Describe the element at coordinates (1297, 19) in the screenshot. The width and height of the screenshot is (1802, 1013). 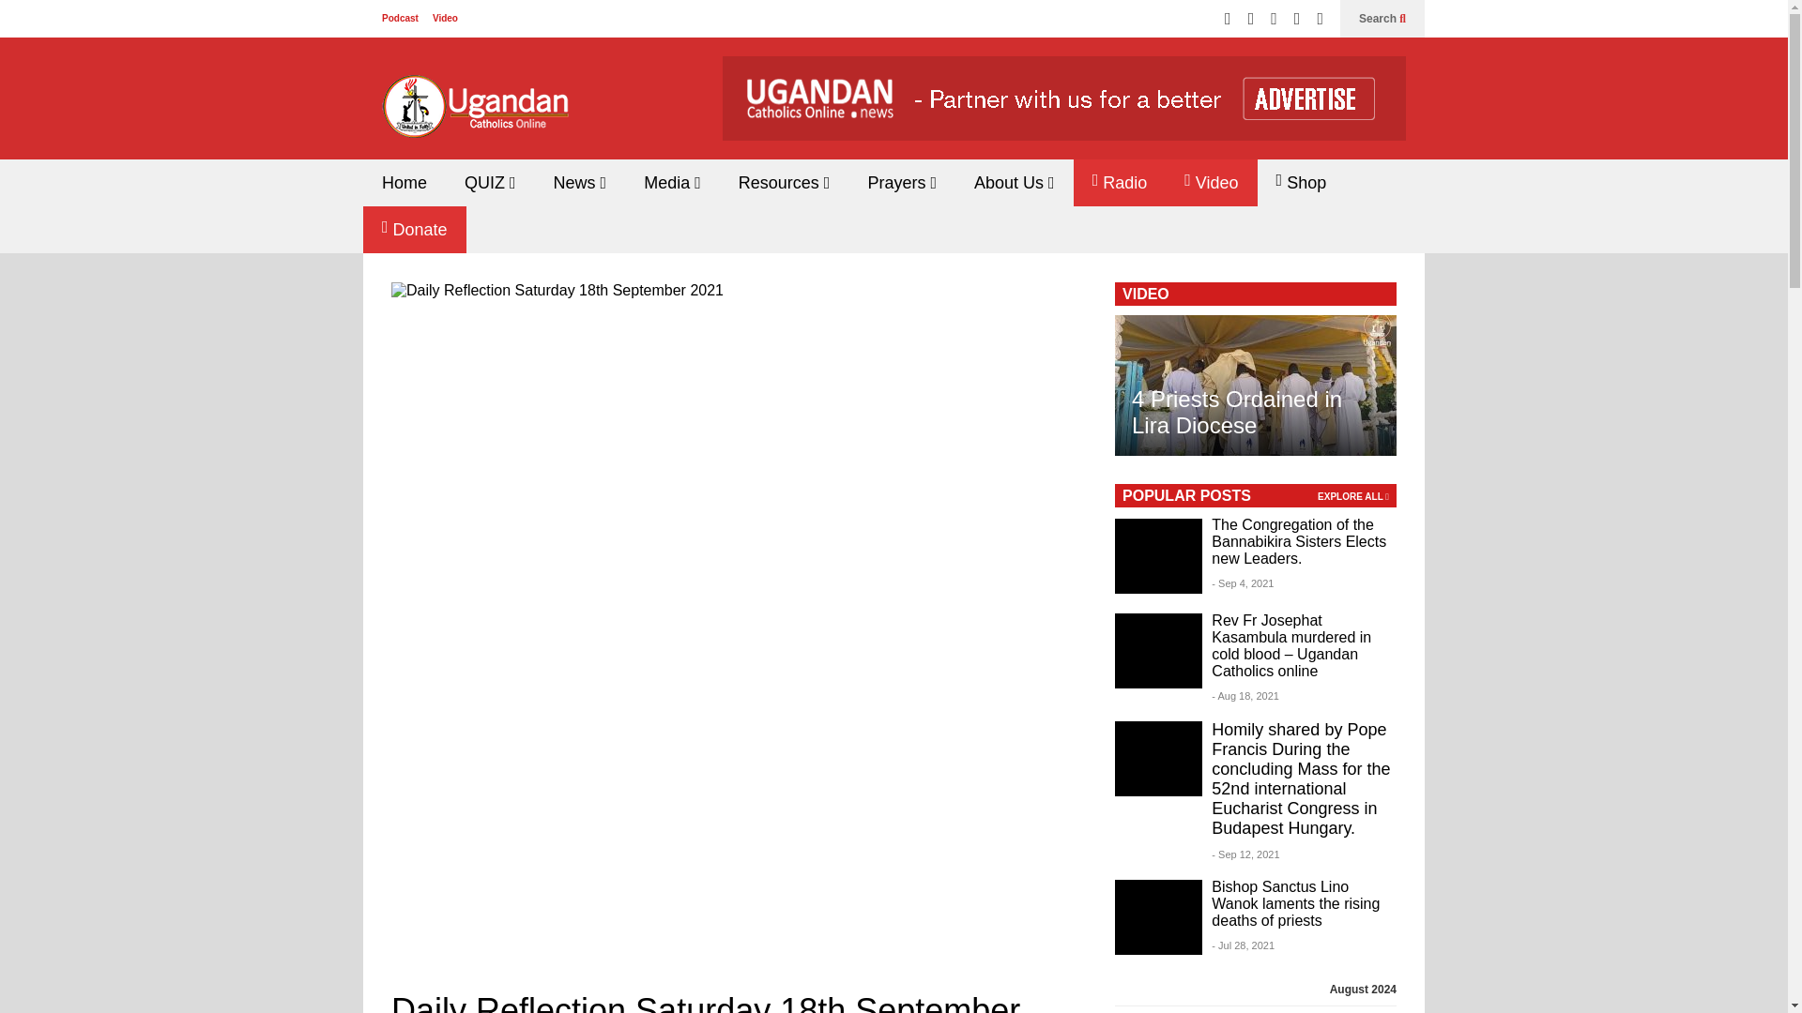
I see `Youtube` at that location.